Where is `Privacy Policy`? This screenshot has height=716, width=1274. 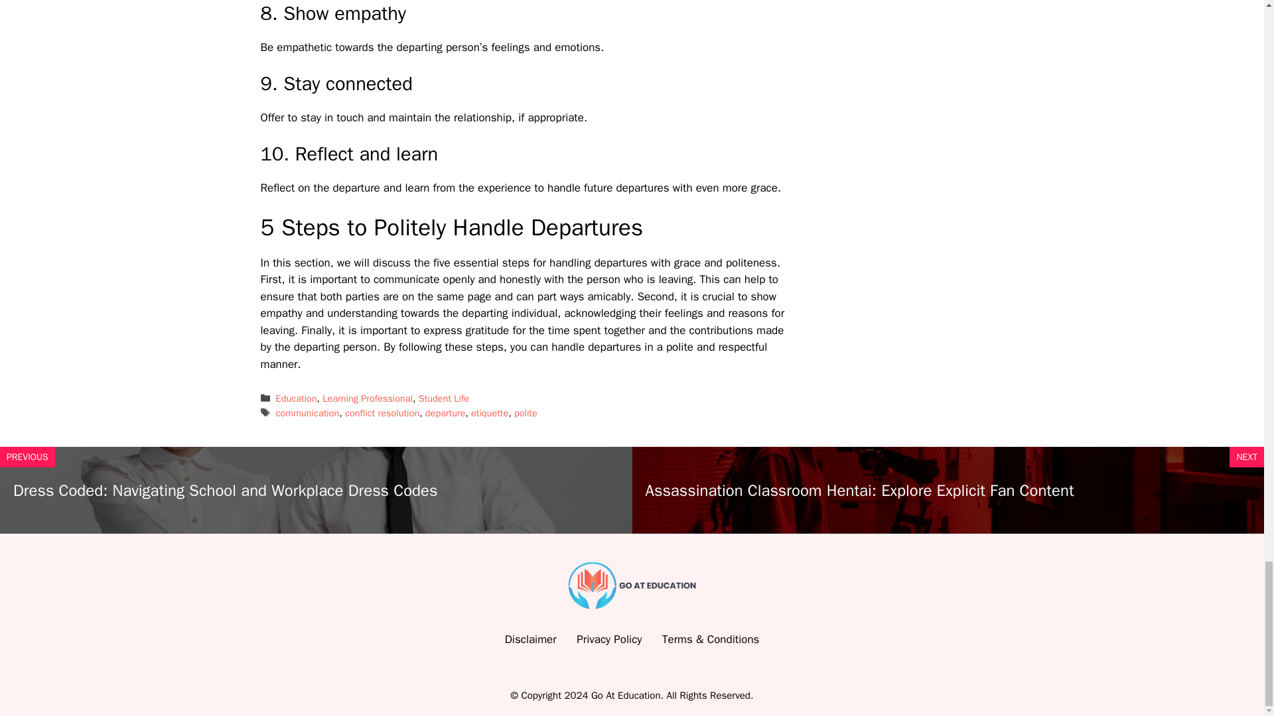 Privacy Policy is located at coordinates (609, 639).